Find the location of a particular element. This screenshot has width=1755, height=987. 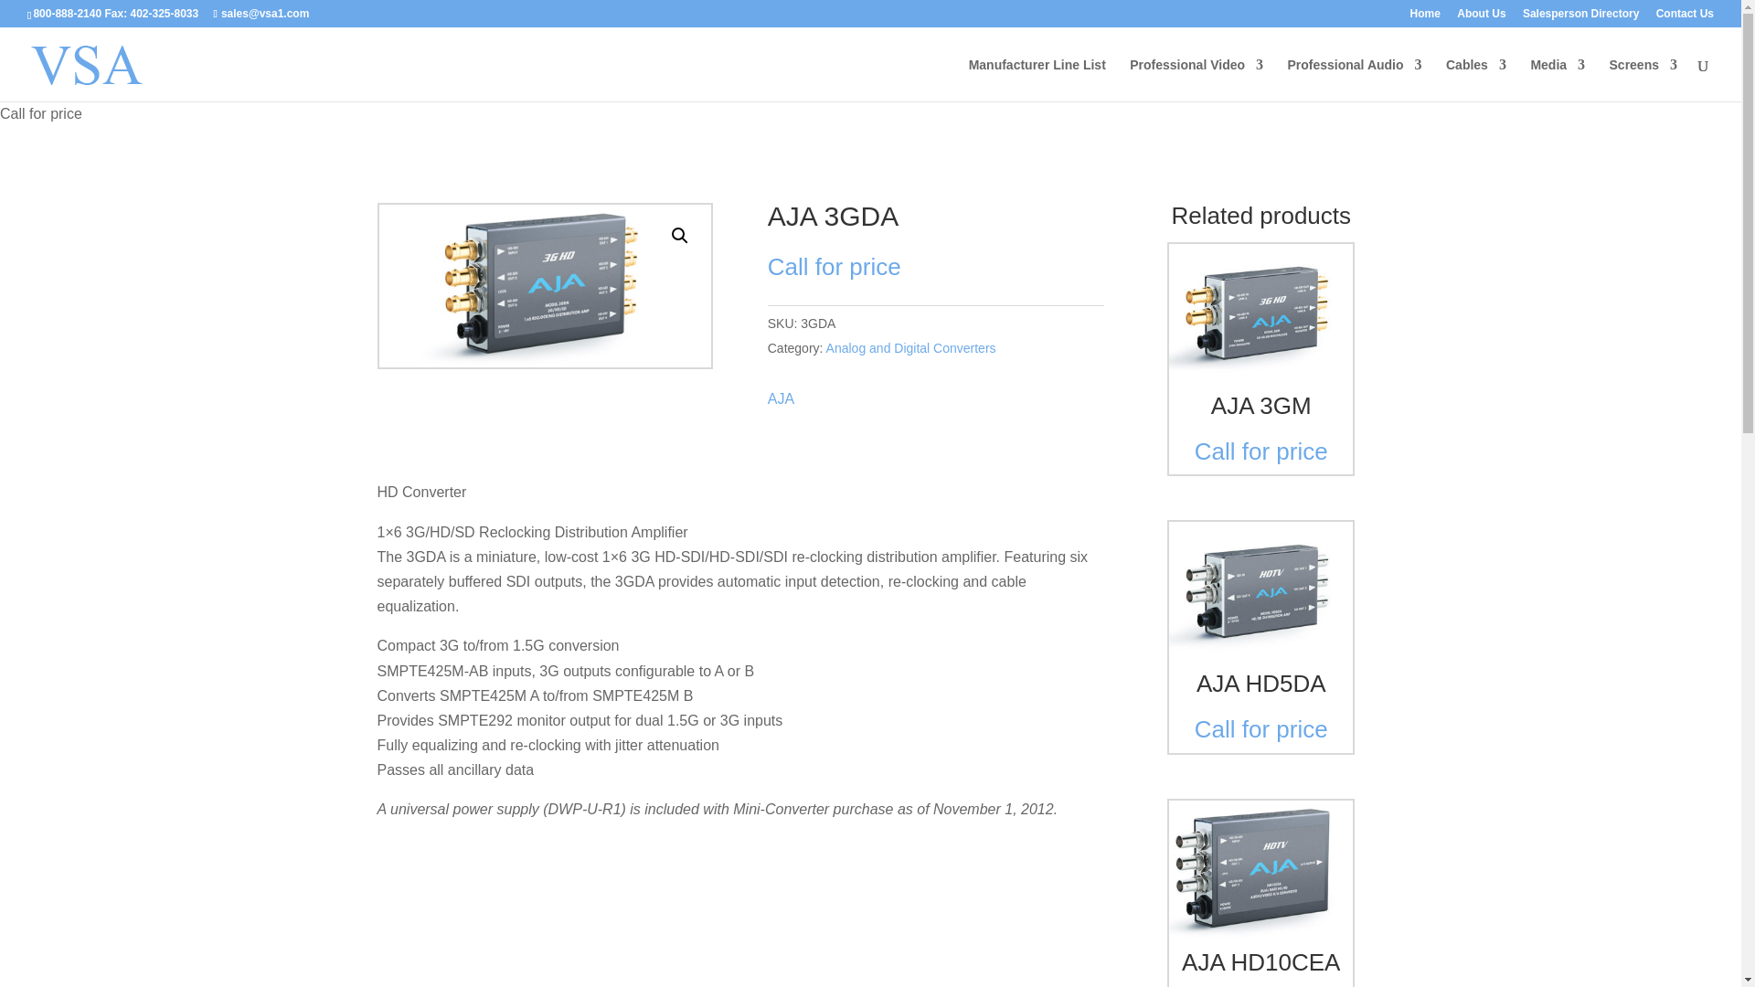

Professional Video is located at coordinates (1197, 80).